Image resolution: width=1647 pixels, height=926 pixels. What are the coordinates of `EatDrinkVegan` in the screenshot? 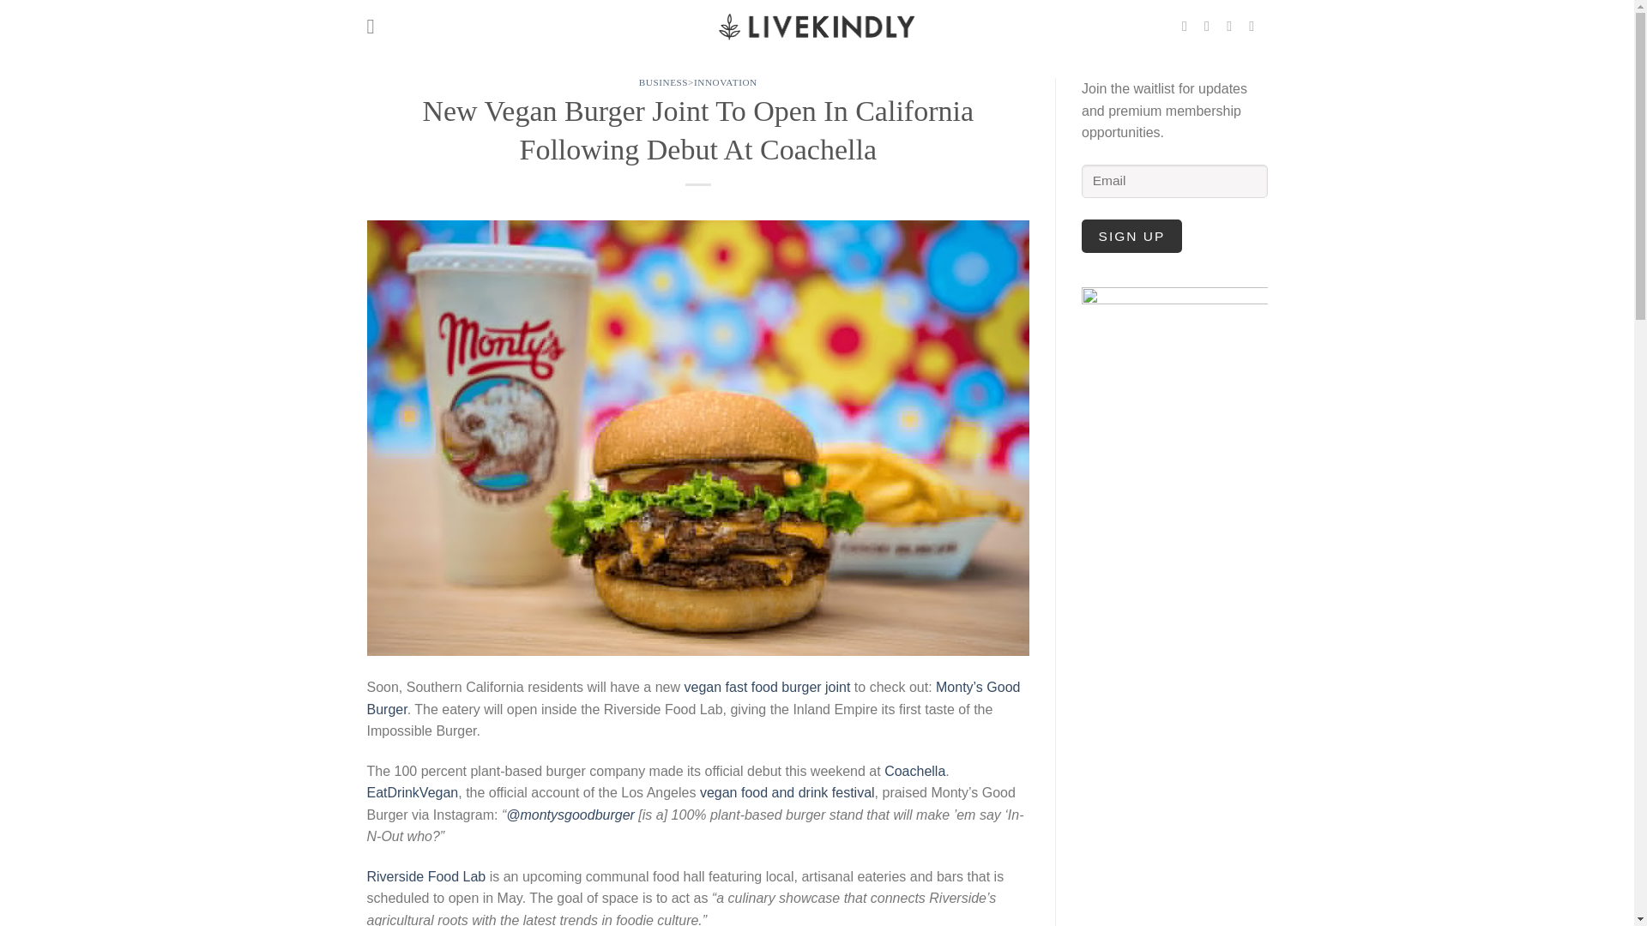 It's located at (413, 792).